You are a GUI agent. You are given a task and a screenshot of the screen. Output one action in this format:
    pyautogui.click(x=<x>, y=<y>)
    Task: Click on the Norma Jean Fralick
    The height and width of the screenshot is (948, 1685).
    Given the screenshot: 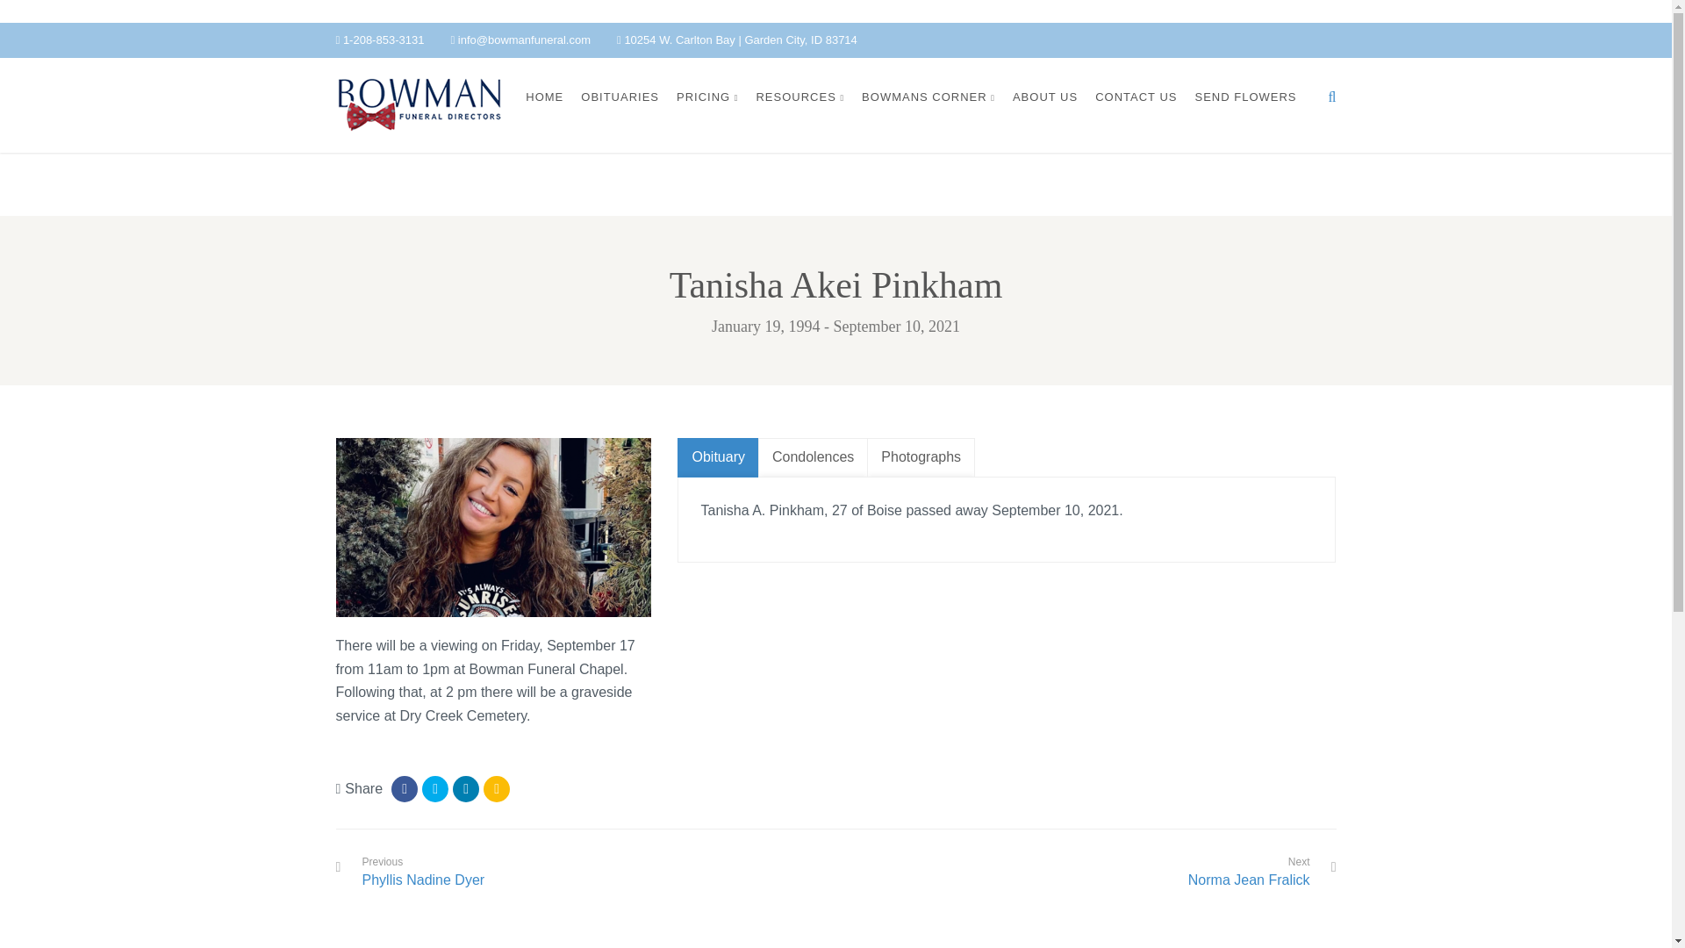 What is the action you would take?
    pyautogui.click(x=1249, y=880)
    